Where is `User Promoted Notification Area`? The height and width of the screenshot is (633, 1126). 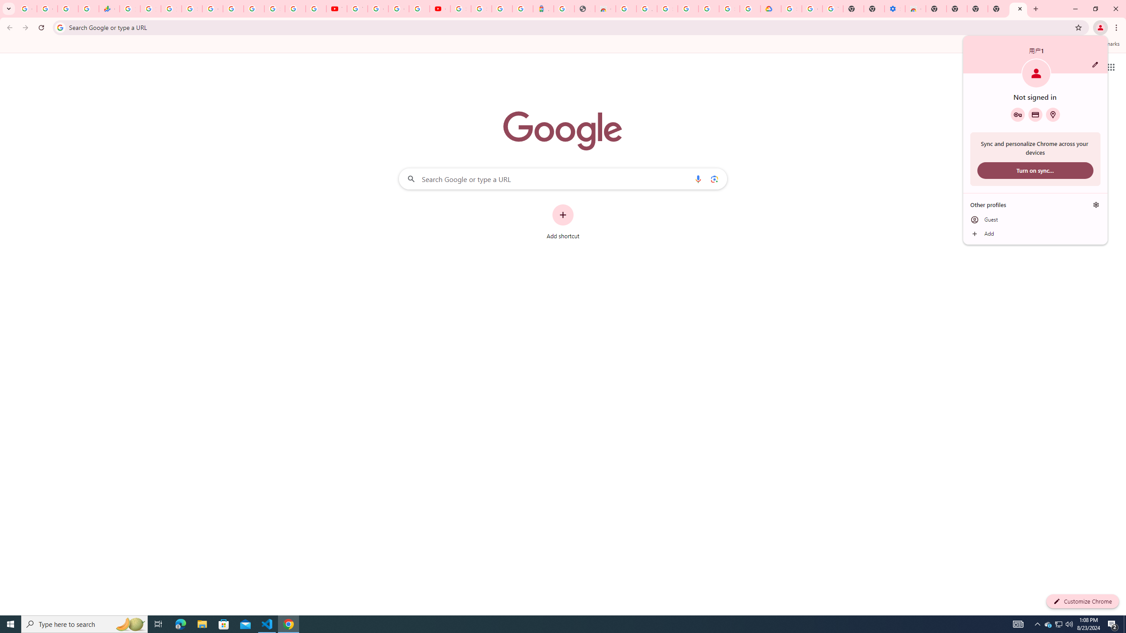 User Promoted Notification Area is located at coordinates (1058, 624).